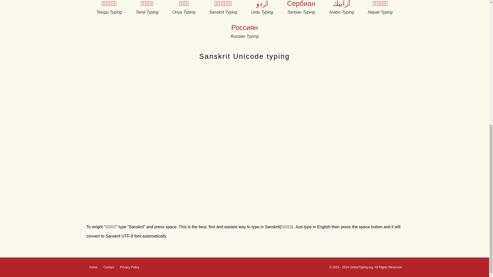 The image size is (493, 277). What do you see at coordinates (93, 267) in the screenshot?
I see `Home` at bounding box center [93, 267].